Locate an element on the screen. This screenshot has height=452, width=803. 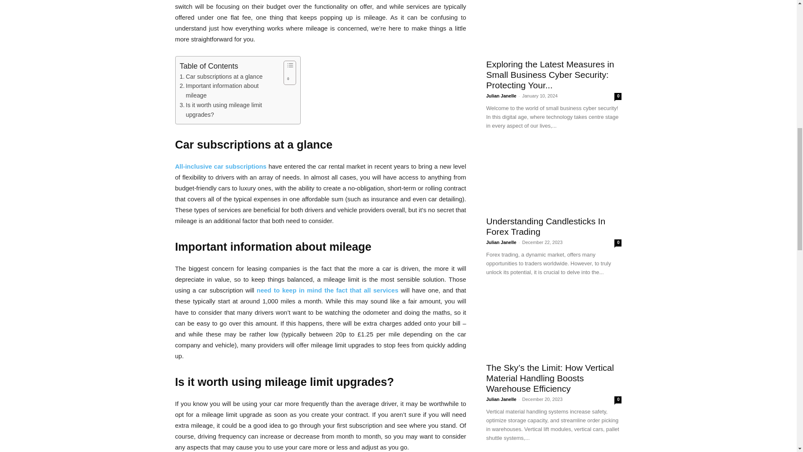
Is it worth using mileage limit upgrades? is located at coordinates (230, 110).